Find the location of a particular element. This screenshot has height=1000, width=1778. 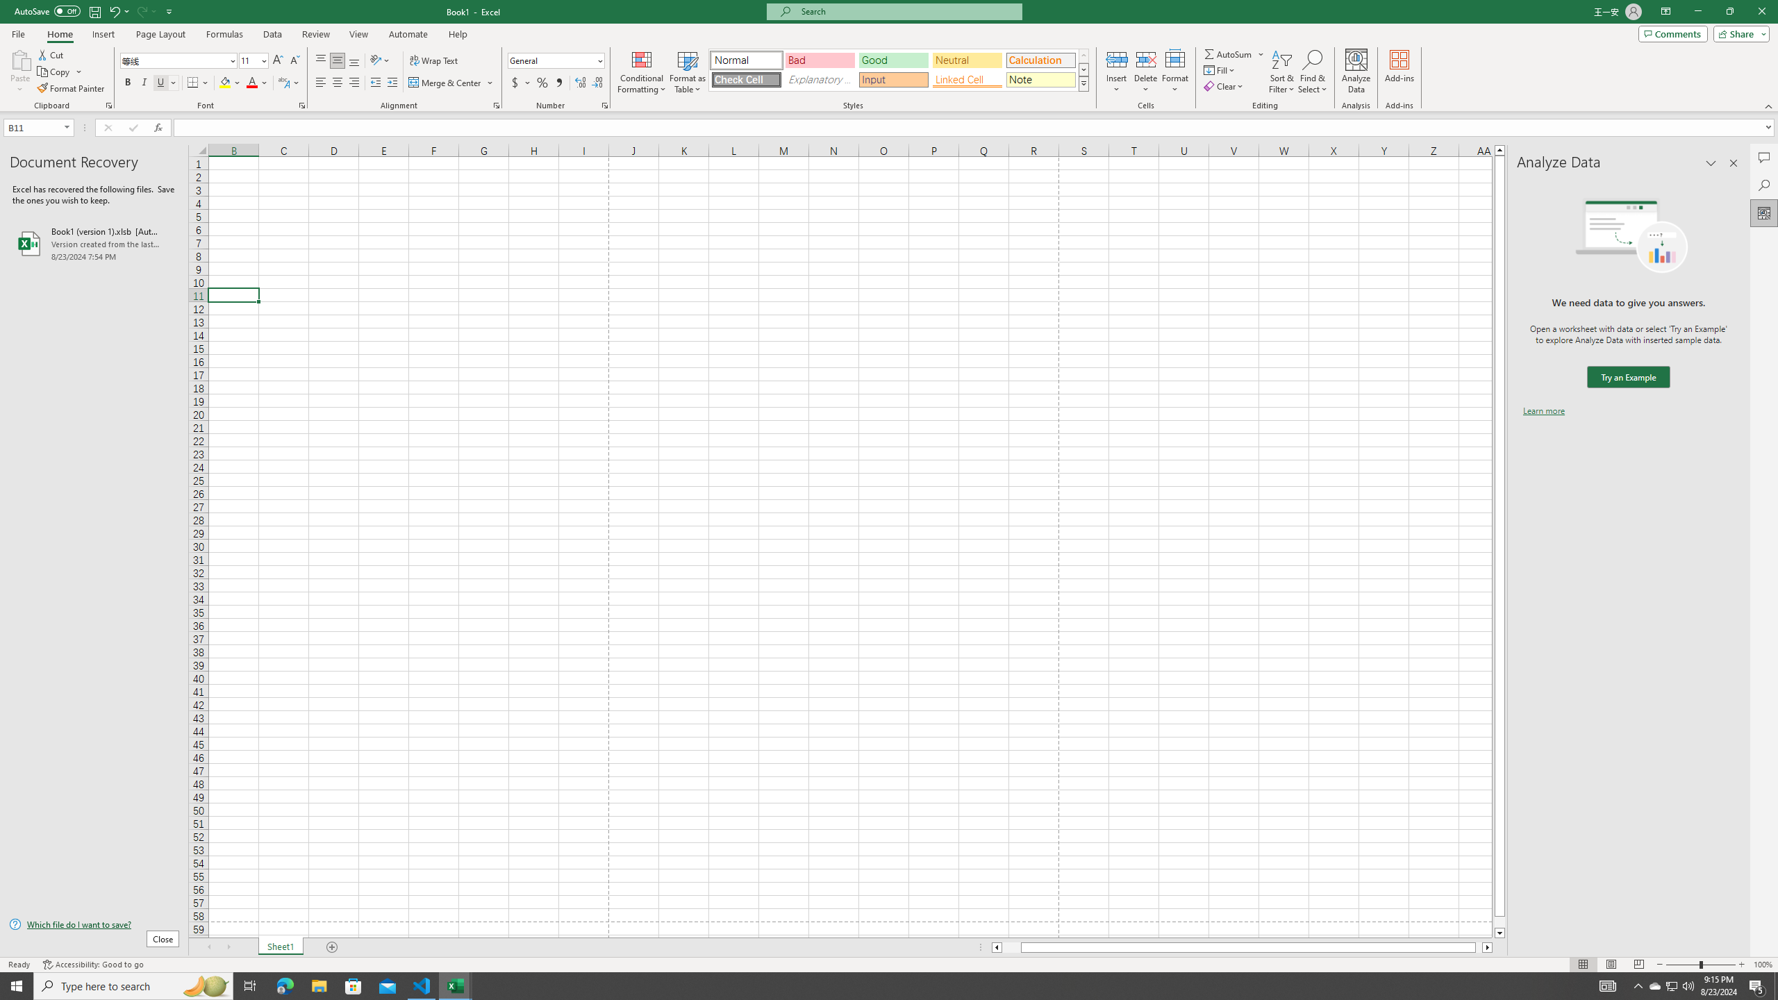

Percent Style is located at coordinates (542, 83).